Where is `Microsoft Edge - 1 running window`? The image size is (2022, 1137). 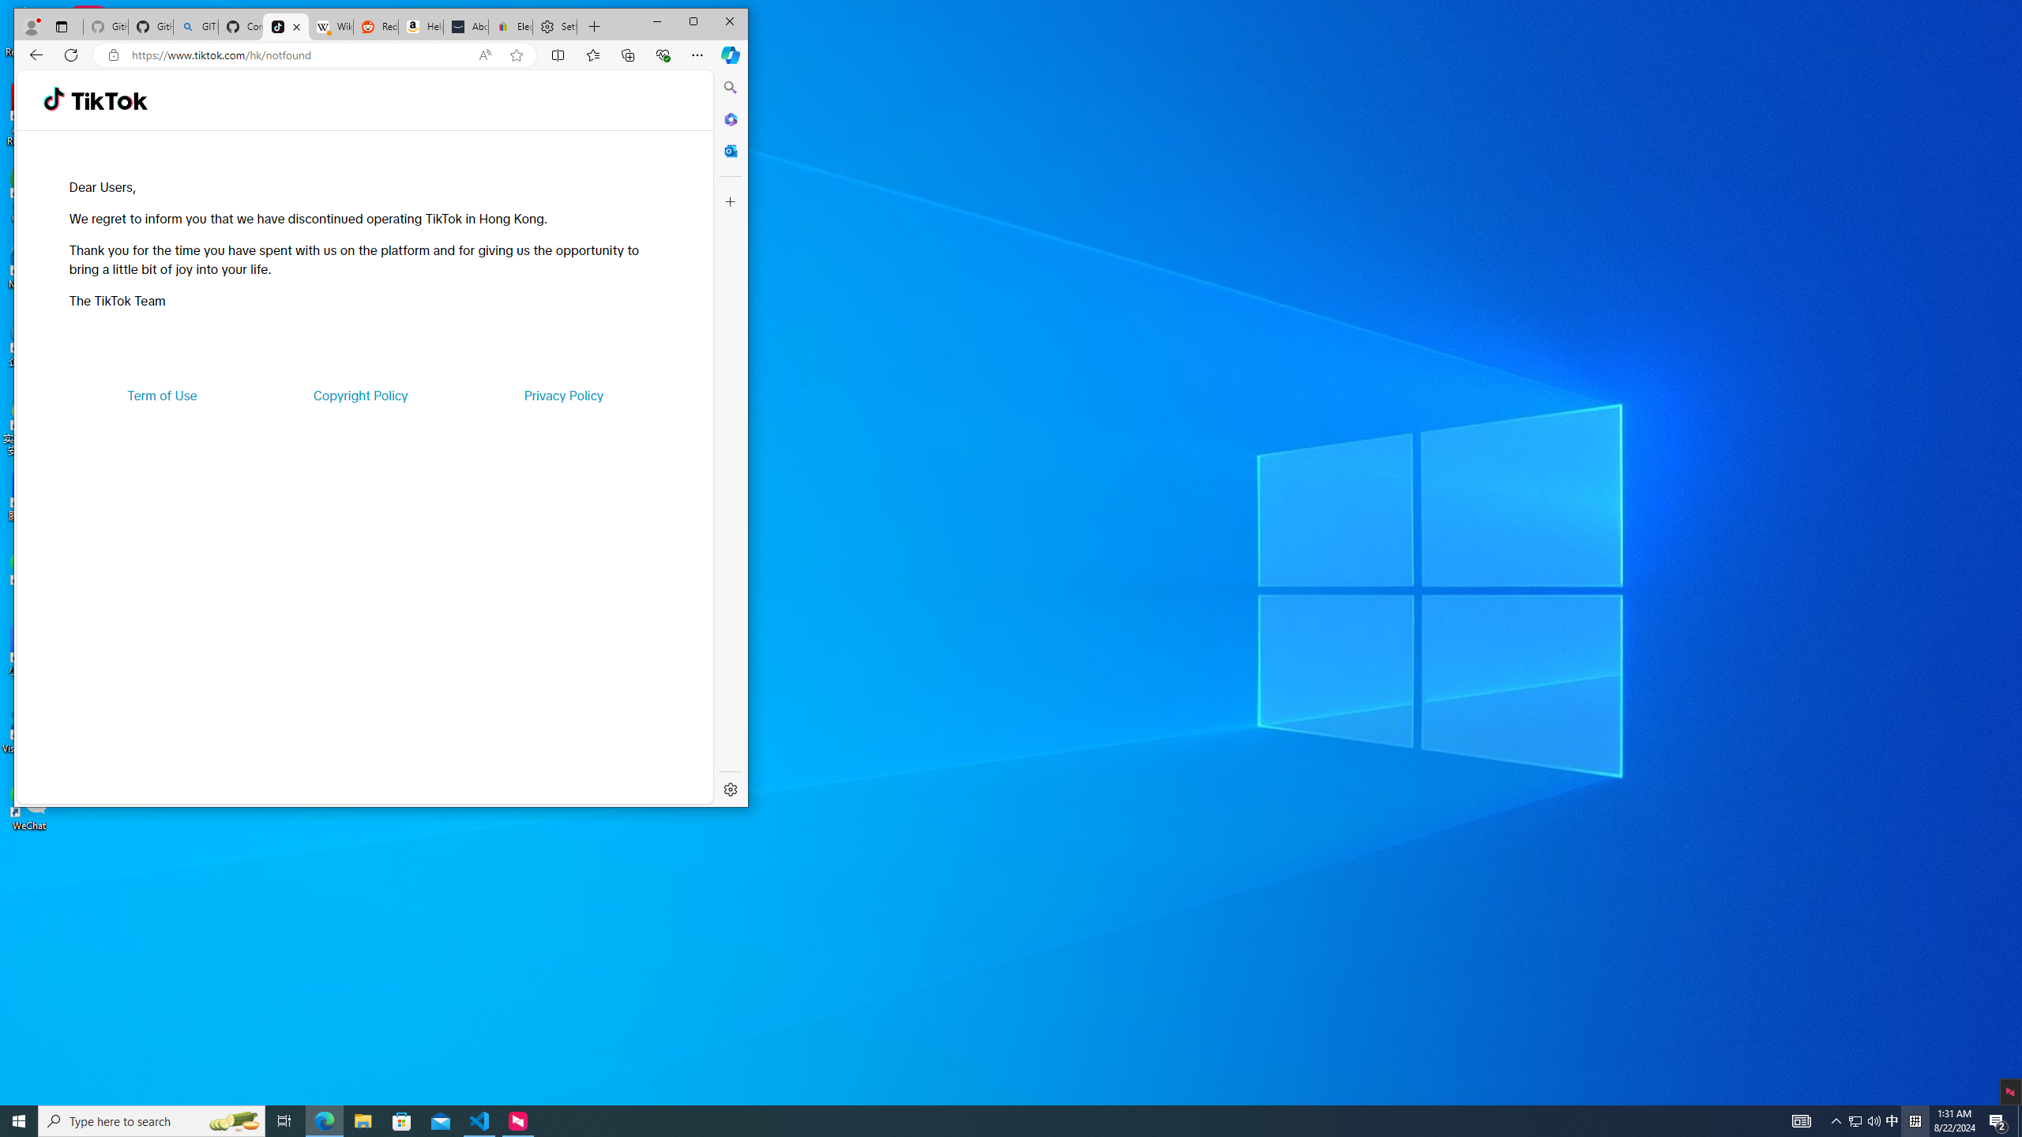
Microsoft Edge - 1 running window is located at coordinates (324, 1121).